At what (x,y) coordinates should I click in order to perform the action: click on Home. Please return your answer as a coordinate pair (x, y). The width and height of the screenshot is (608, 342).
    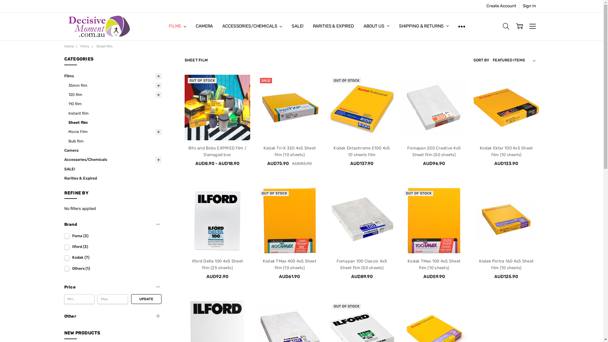
    Looking at the image, I should click on (69, 46).